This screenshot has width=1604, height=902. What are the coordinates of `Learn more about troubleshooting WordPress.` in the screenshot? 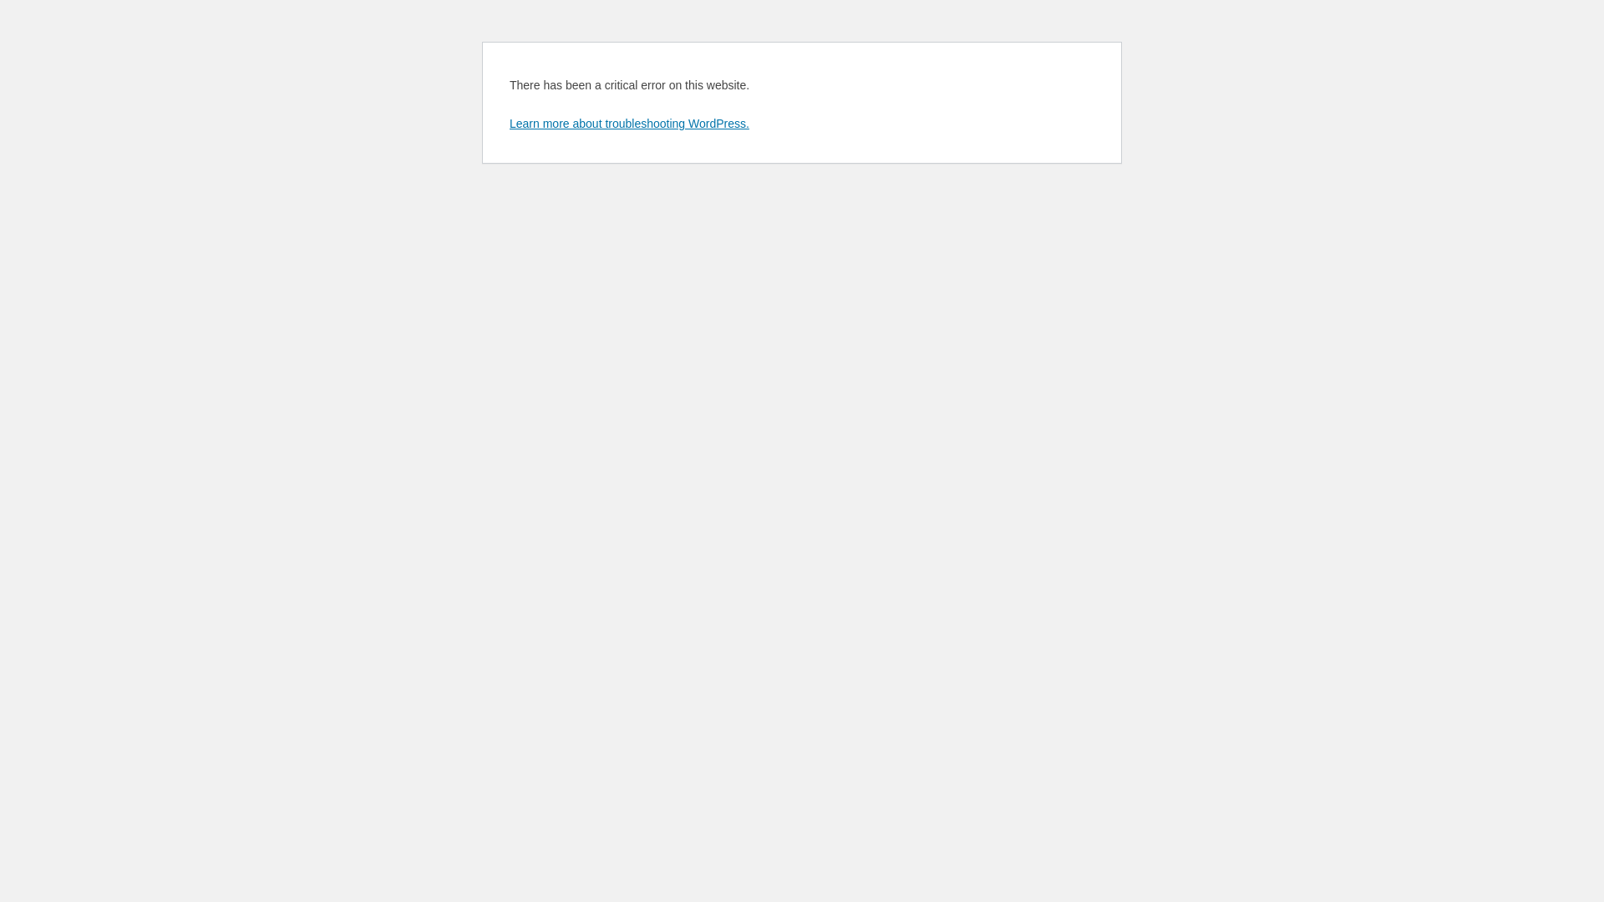 It's located at (630, 124).